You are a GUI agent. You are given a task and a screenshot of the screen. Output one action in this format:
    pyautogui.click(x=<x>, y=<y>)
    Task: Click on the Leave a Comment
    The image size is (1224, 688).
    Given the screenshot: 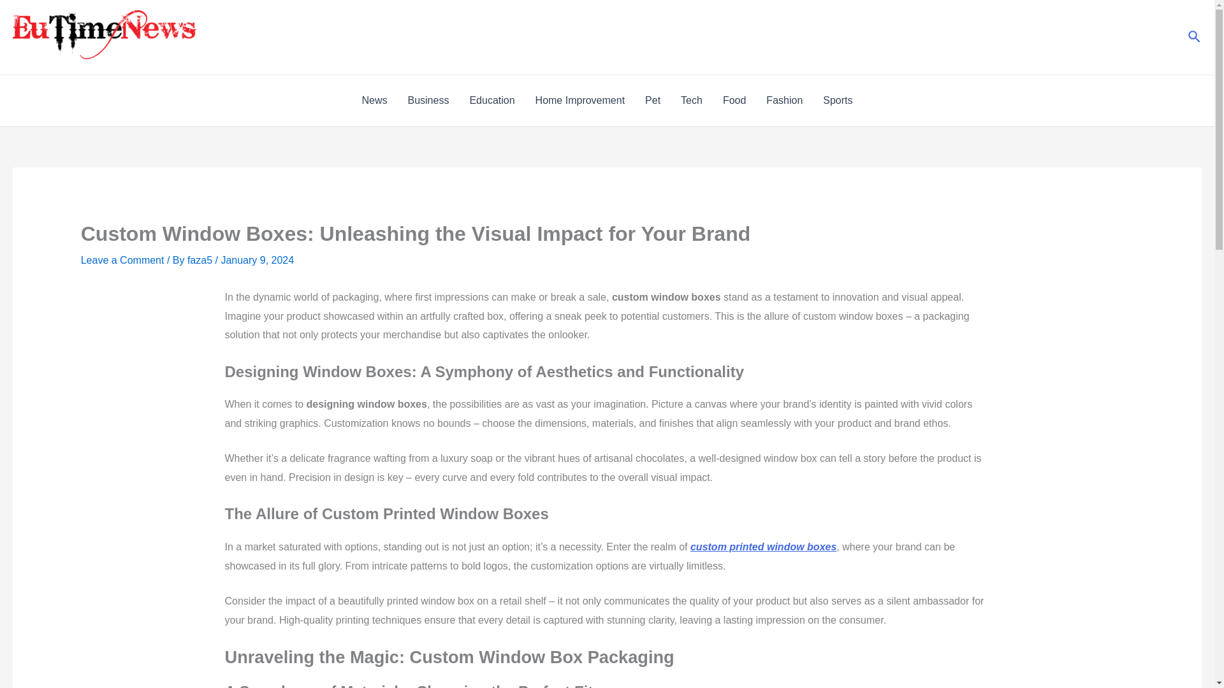 What is the action you would take?
    pyautogui.click(x=122, y=260)
    